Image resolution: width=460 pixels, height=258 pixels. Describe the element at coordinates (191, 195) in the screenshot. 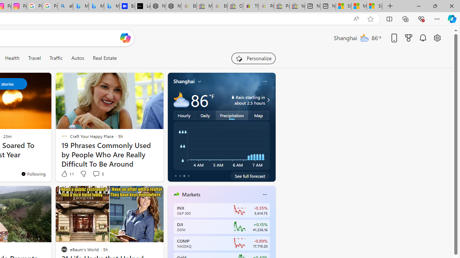

I see `Markets` at that location.